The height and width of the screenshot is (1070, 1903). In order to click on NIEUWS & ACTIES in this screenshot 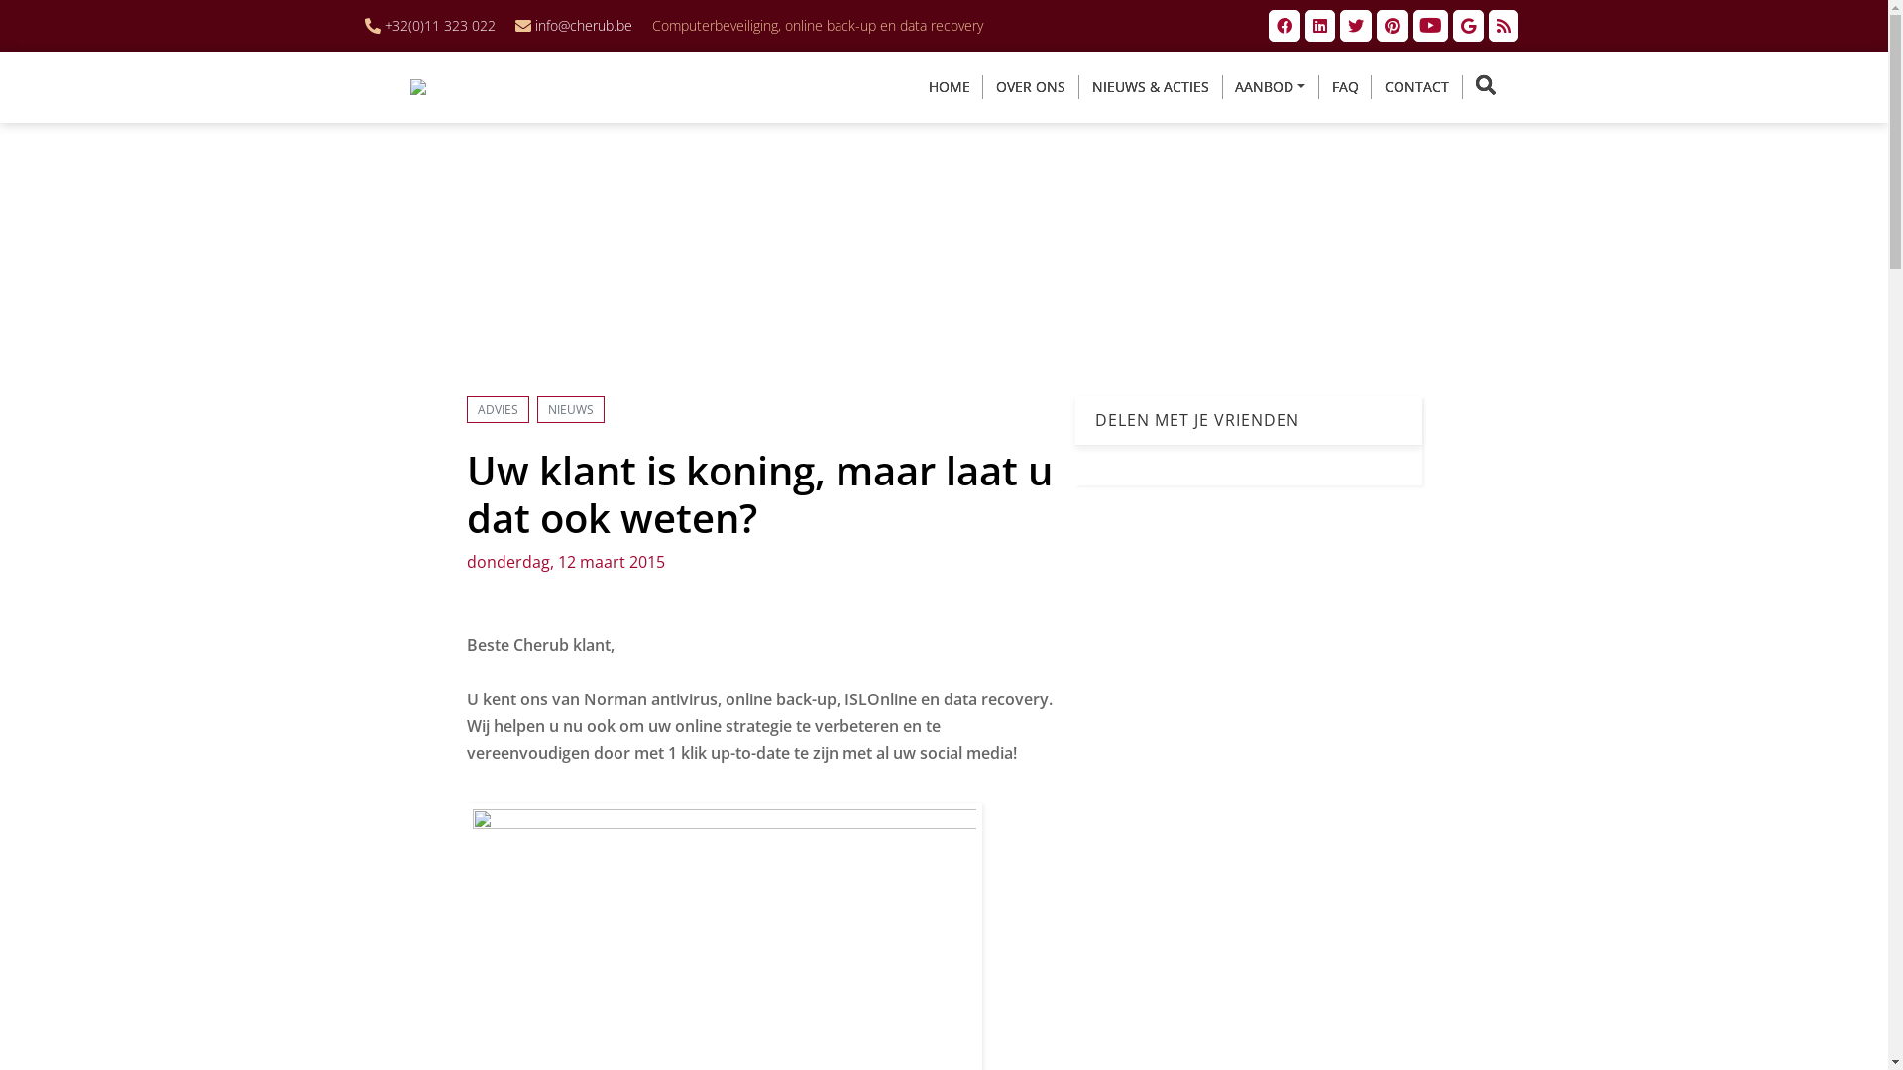, I will do `click(1151, 87)`.